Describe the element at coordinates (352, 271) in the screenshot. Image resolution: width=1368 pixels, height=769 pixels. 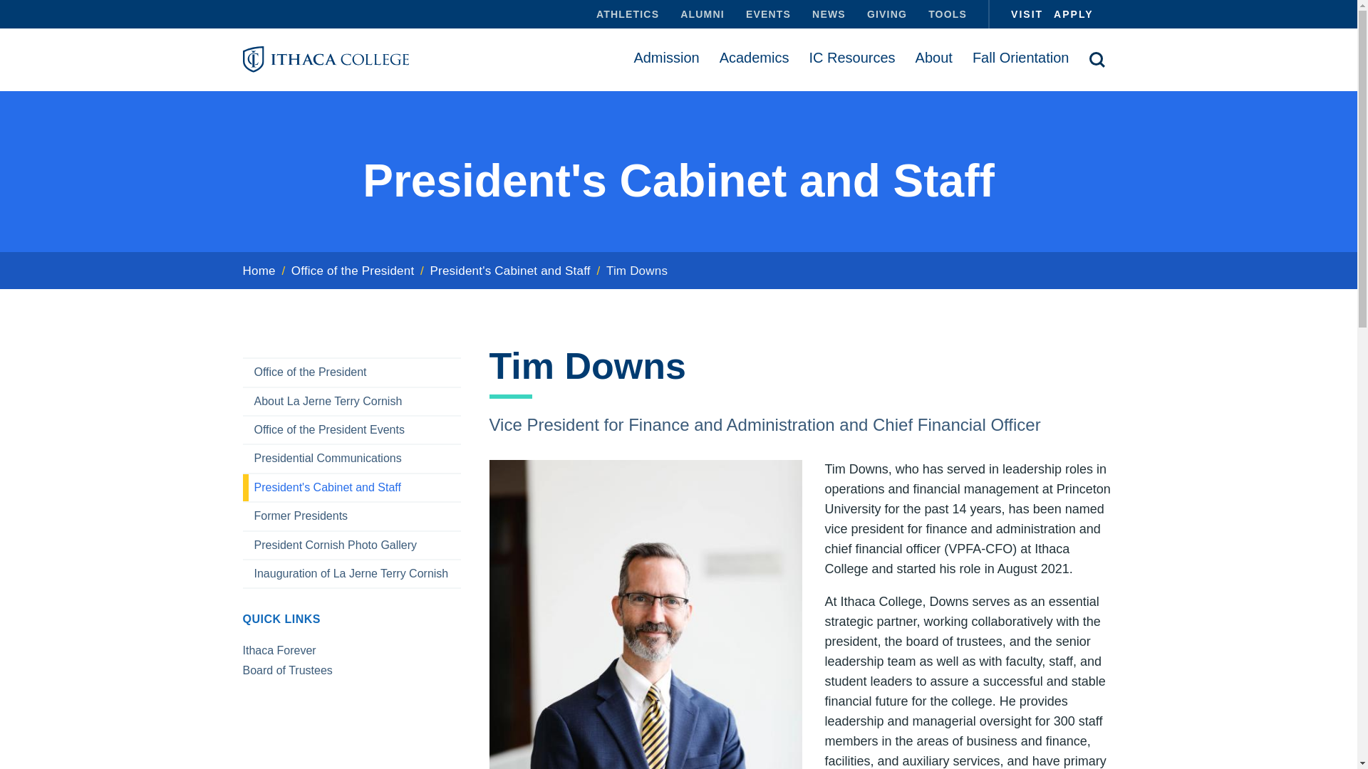
I see `Office of the President` at that location.